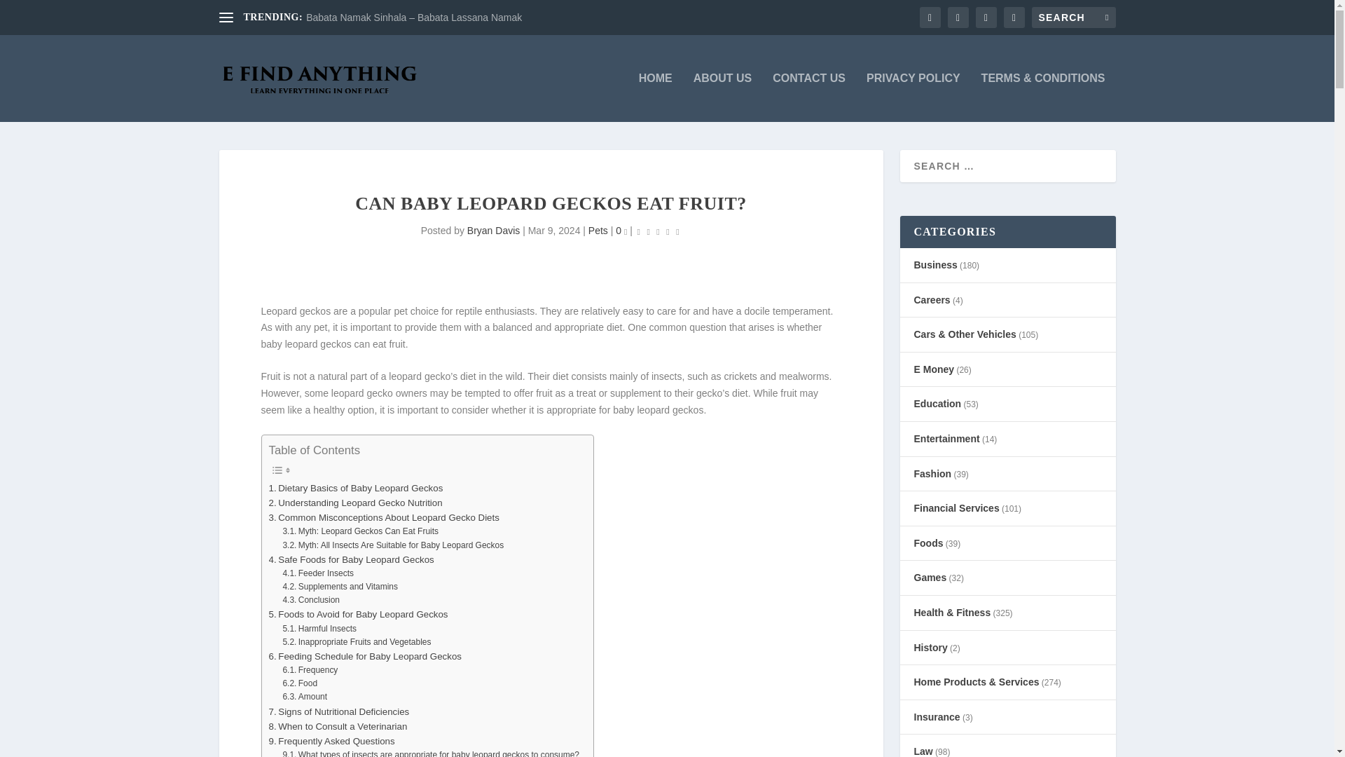  Describe the element at coordinates (359, 614) in the screenshot. I see `Foods to Avoid for Baby Leopard Geckos` at that location.